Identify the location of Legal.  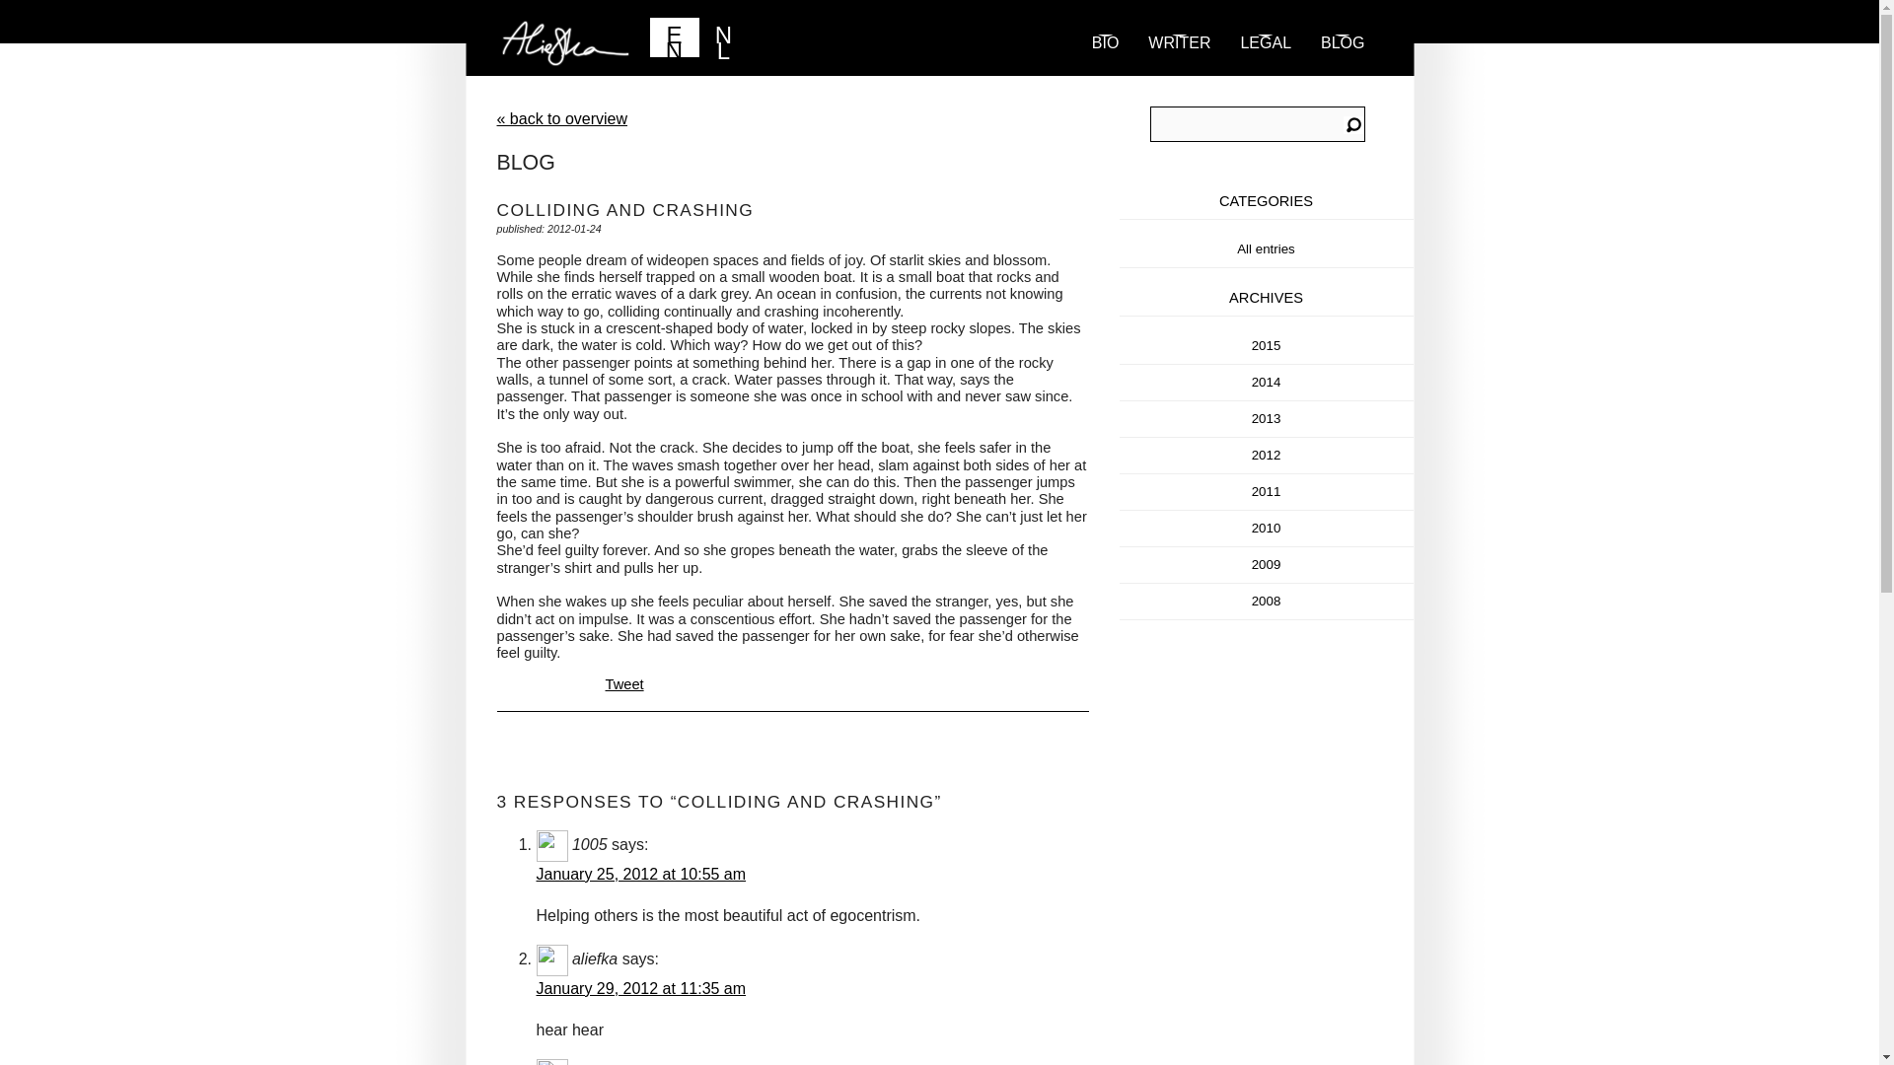
(1266, 63).